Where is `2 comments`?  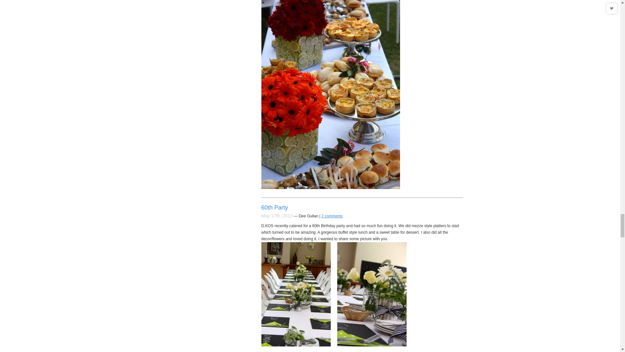 2 comments is located at coordinates (332, 216).